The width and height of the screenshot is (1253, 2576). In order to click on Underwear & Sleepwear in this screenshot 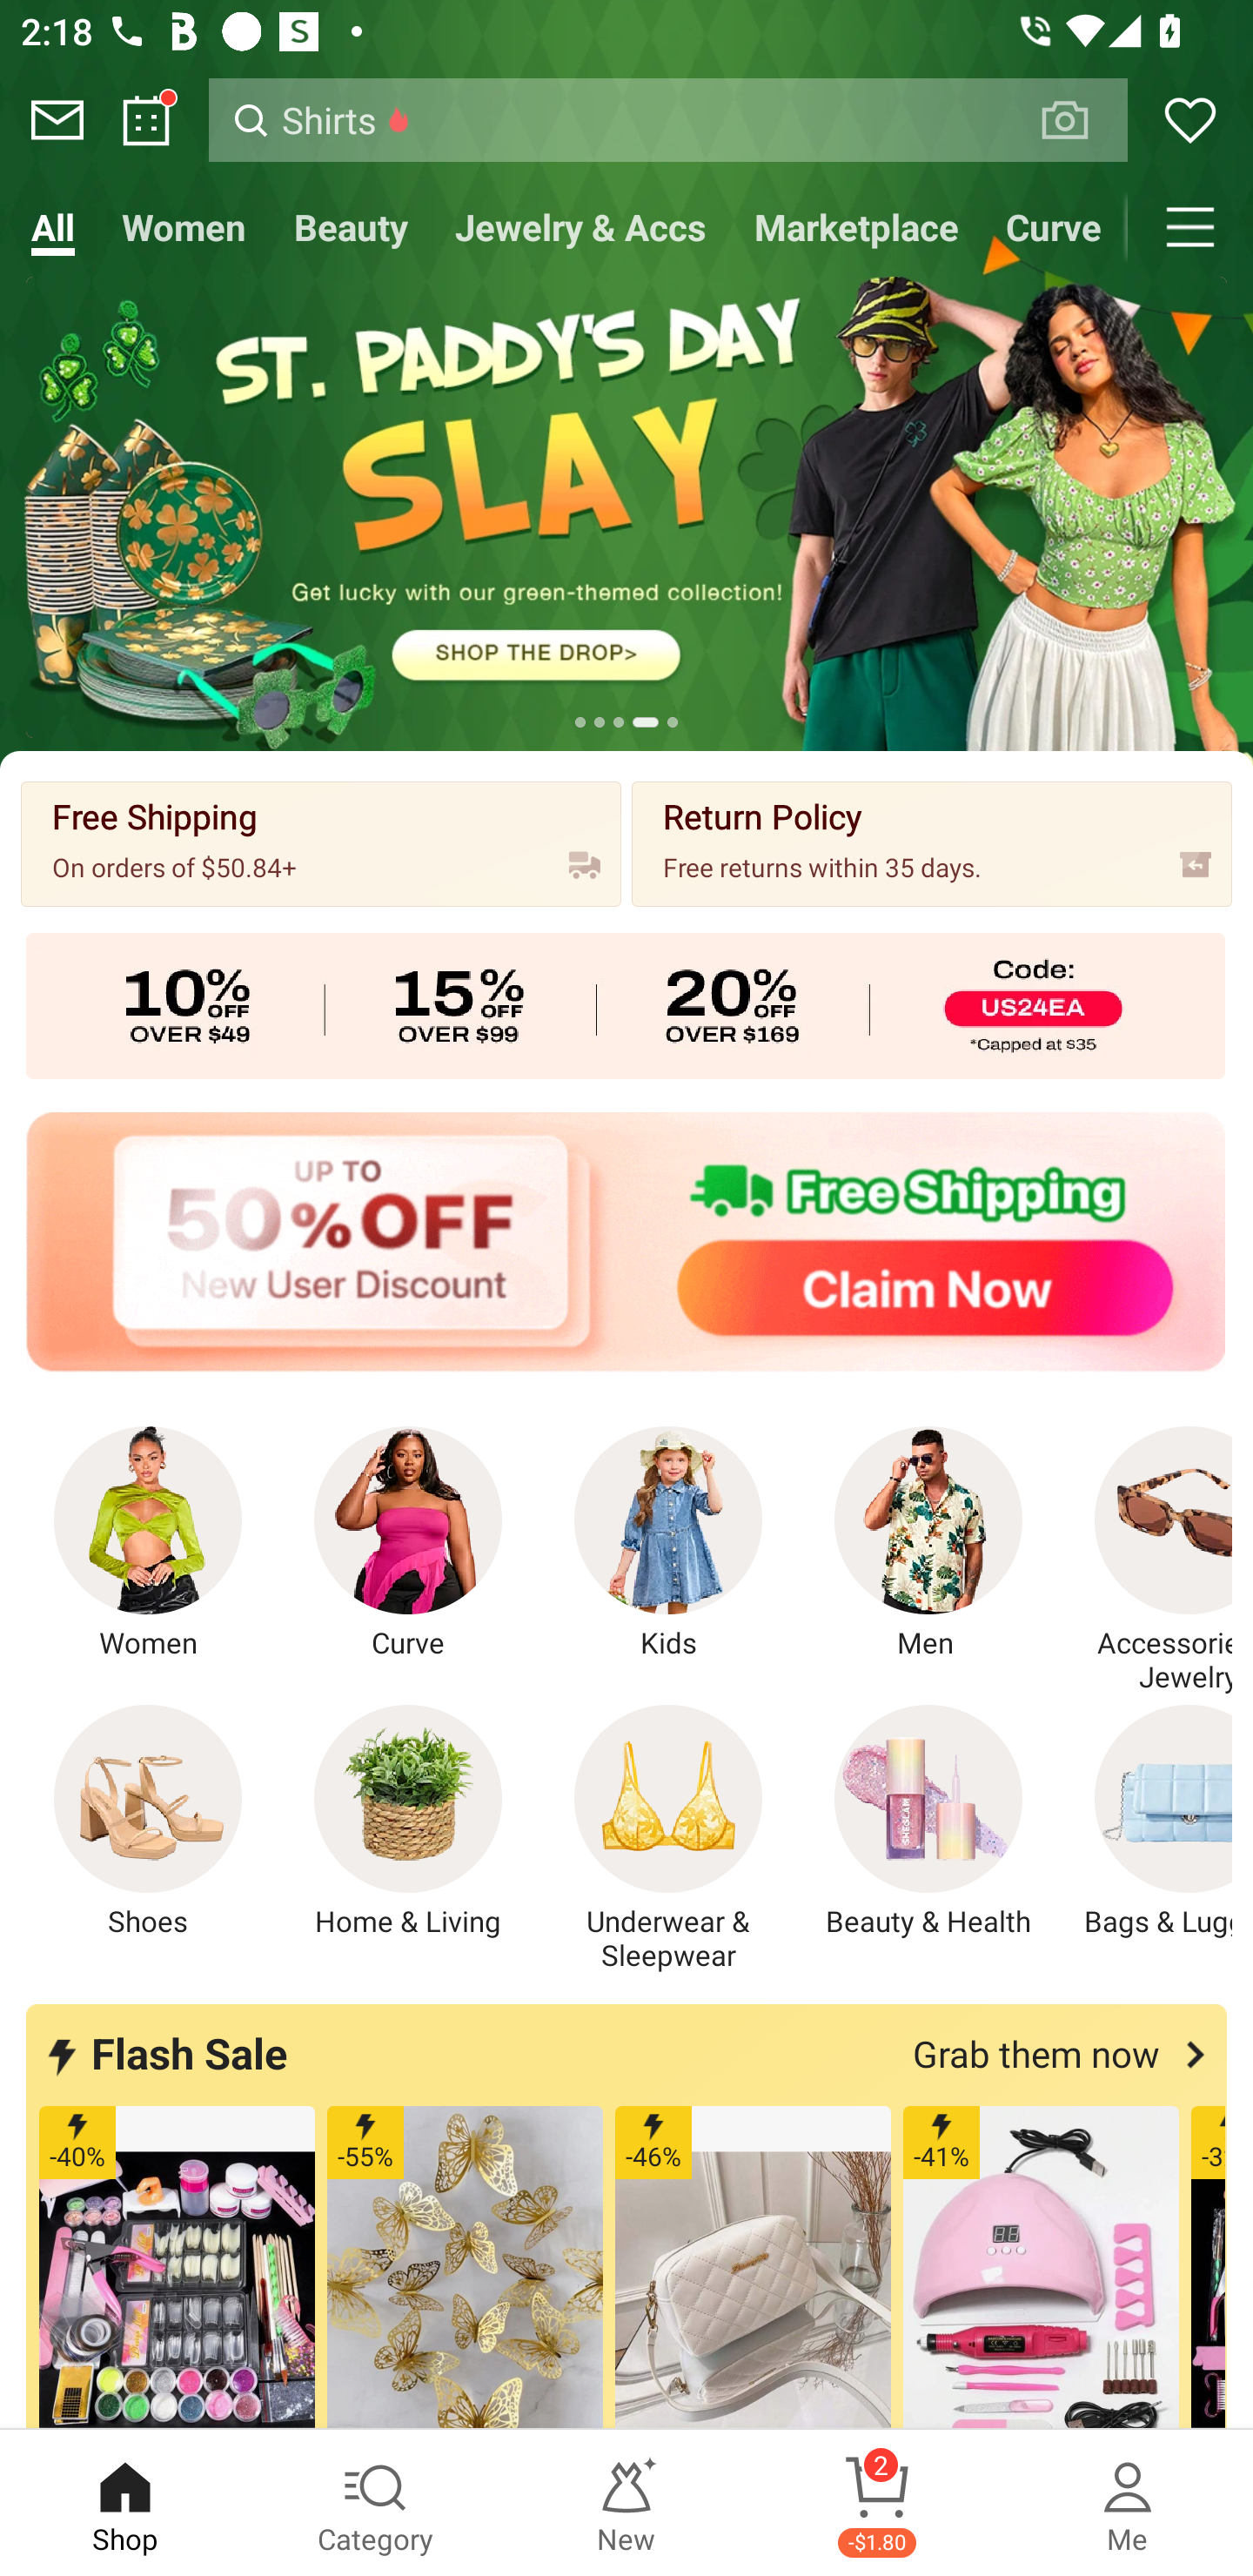, I will do `click(668, 1839)`.